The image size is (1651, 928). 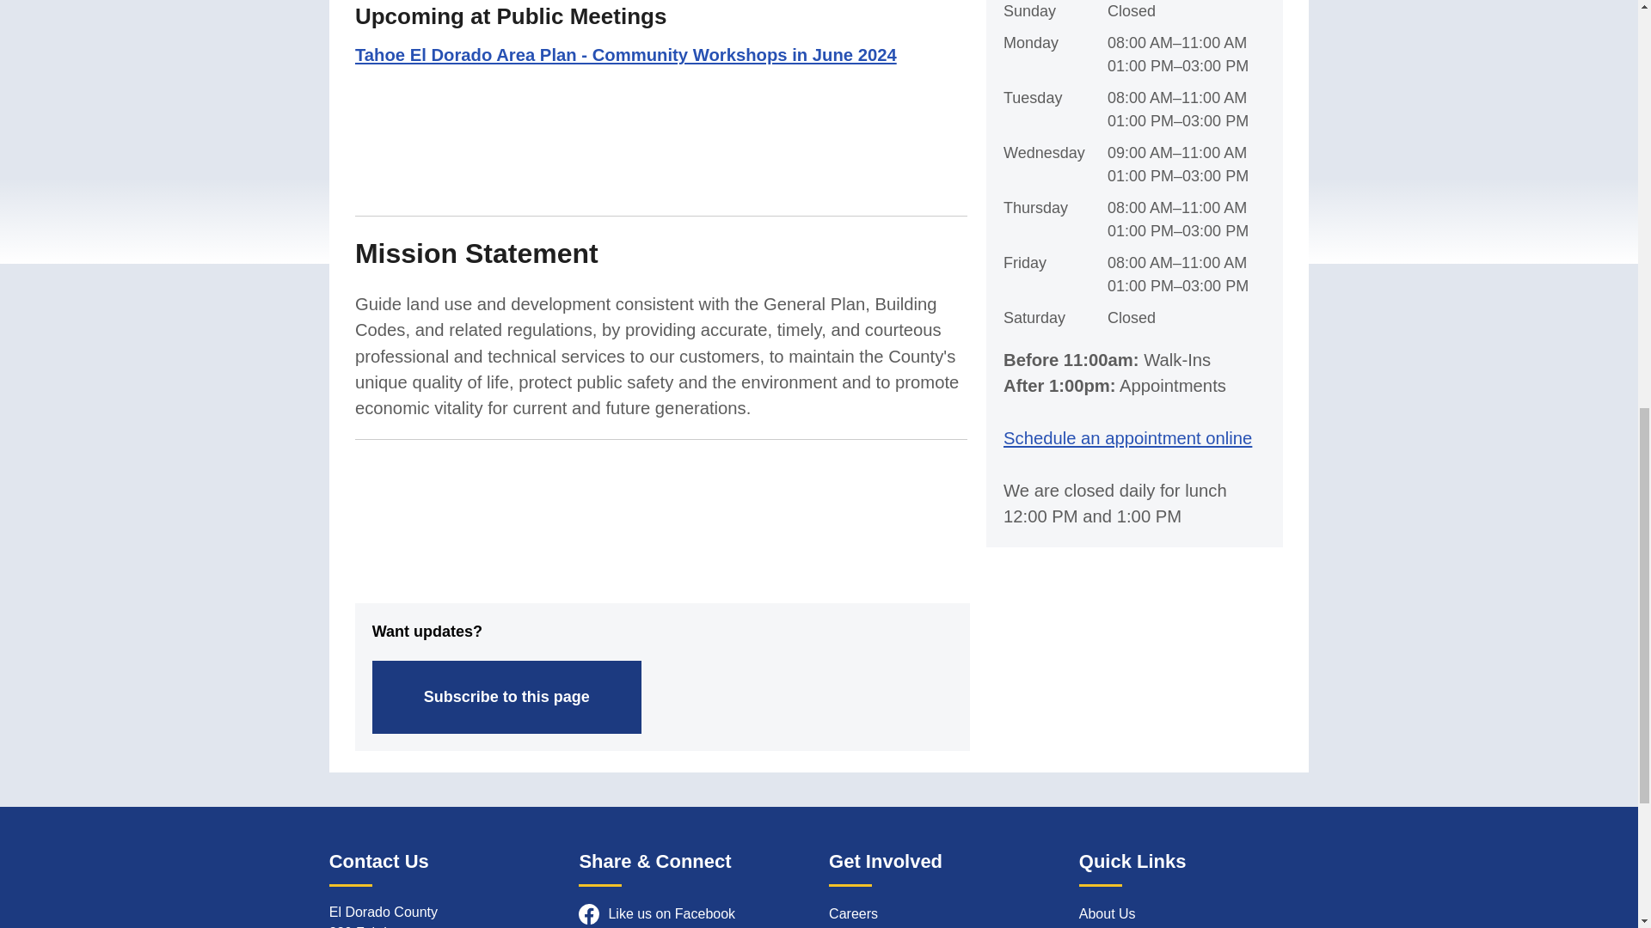 What do you see at coordinates (507, 697) in the screenshot?
I see `Subscribe to this page` at bounding box center [507, 697].